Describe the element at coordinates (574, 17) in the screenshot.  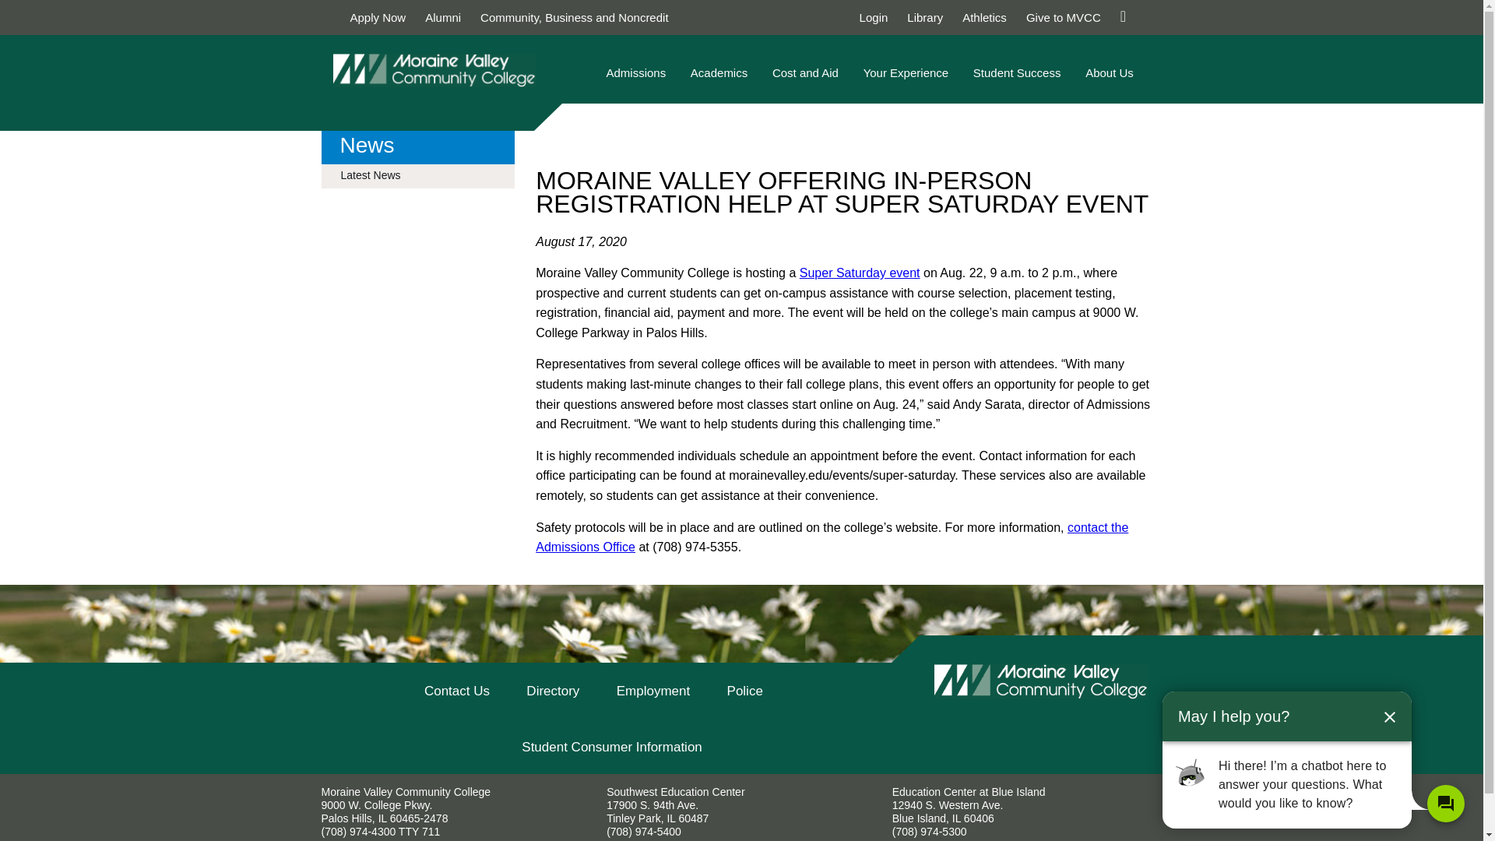
I see `Community, Business and Noncredit` at that location.